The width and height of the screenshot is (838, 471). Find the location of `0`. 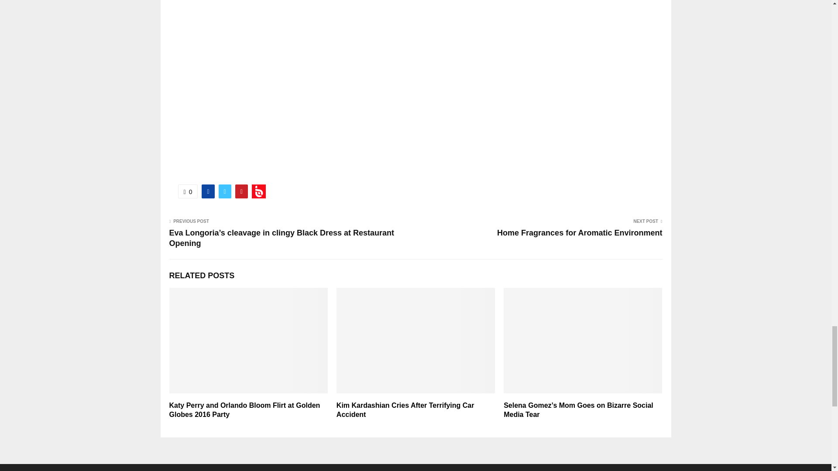

0 is located at coordinates (188, 191).